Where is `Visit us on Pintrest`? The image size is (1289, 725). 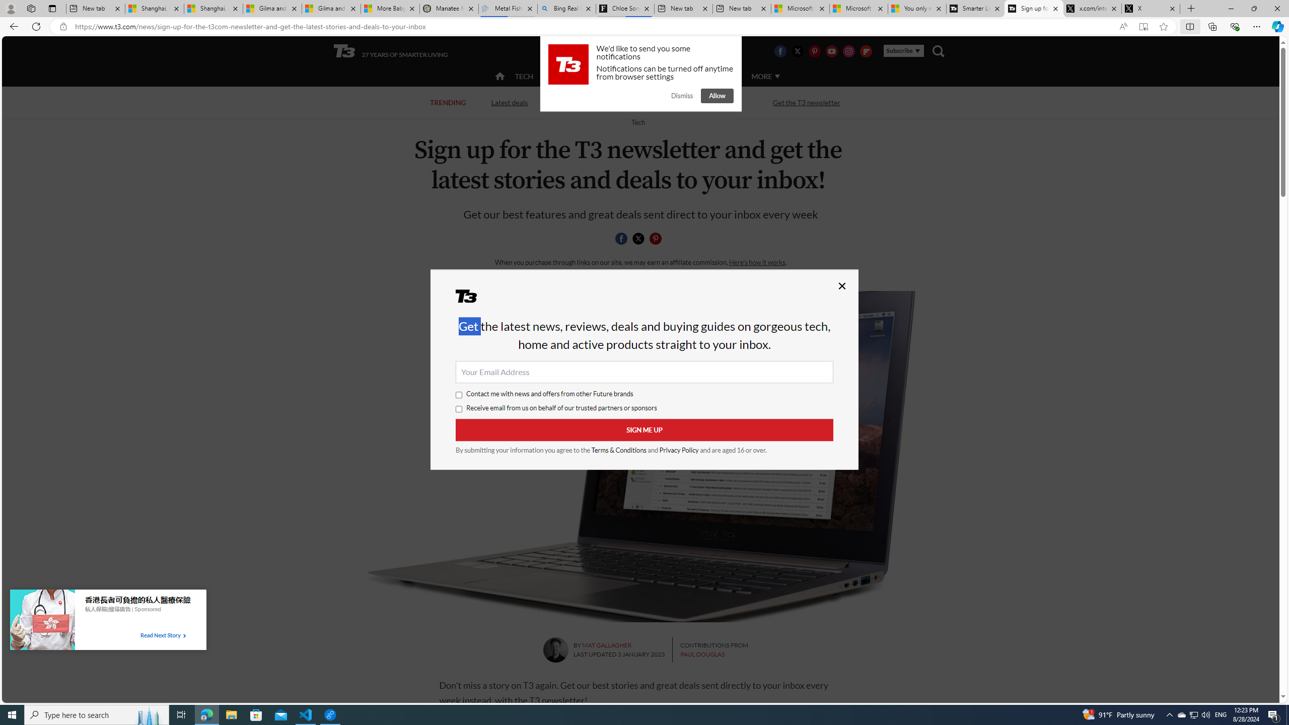 Visit us on Pintrest is located at coordinates (815, 51).